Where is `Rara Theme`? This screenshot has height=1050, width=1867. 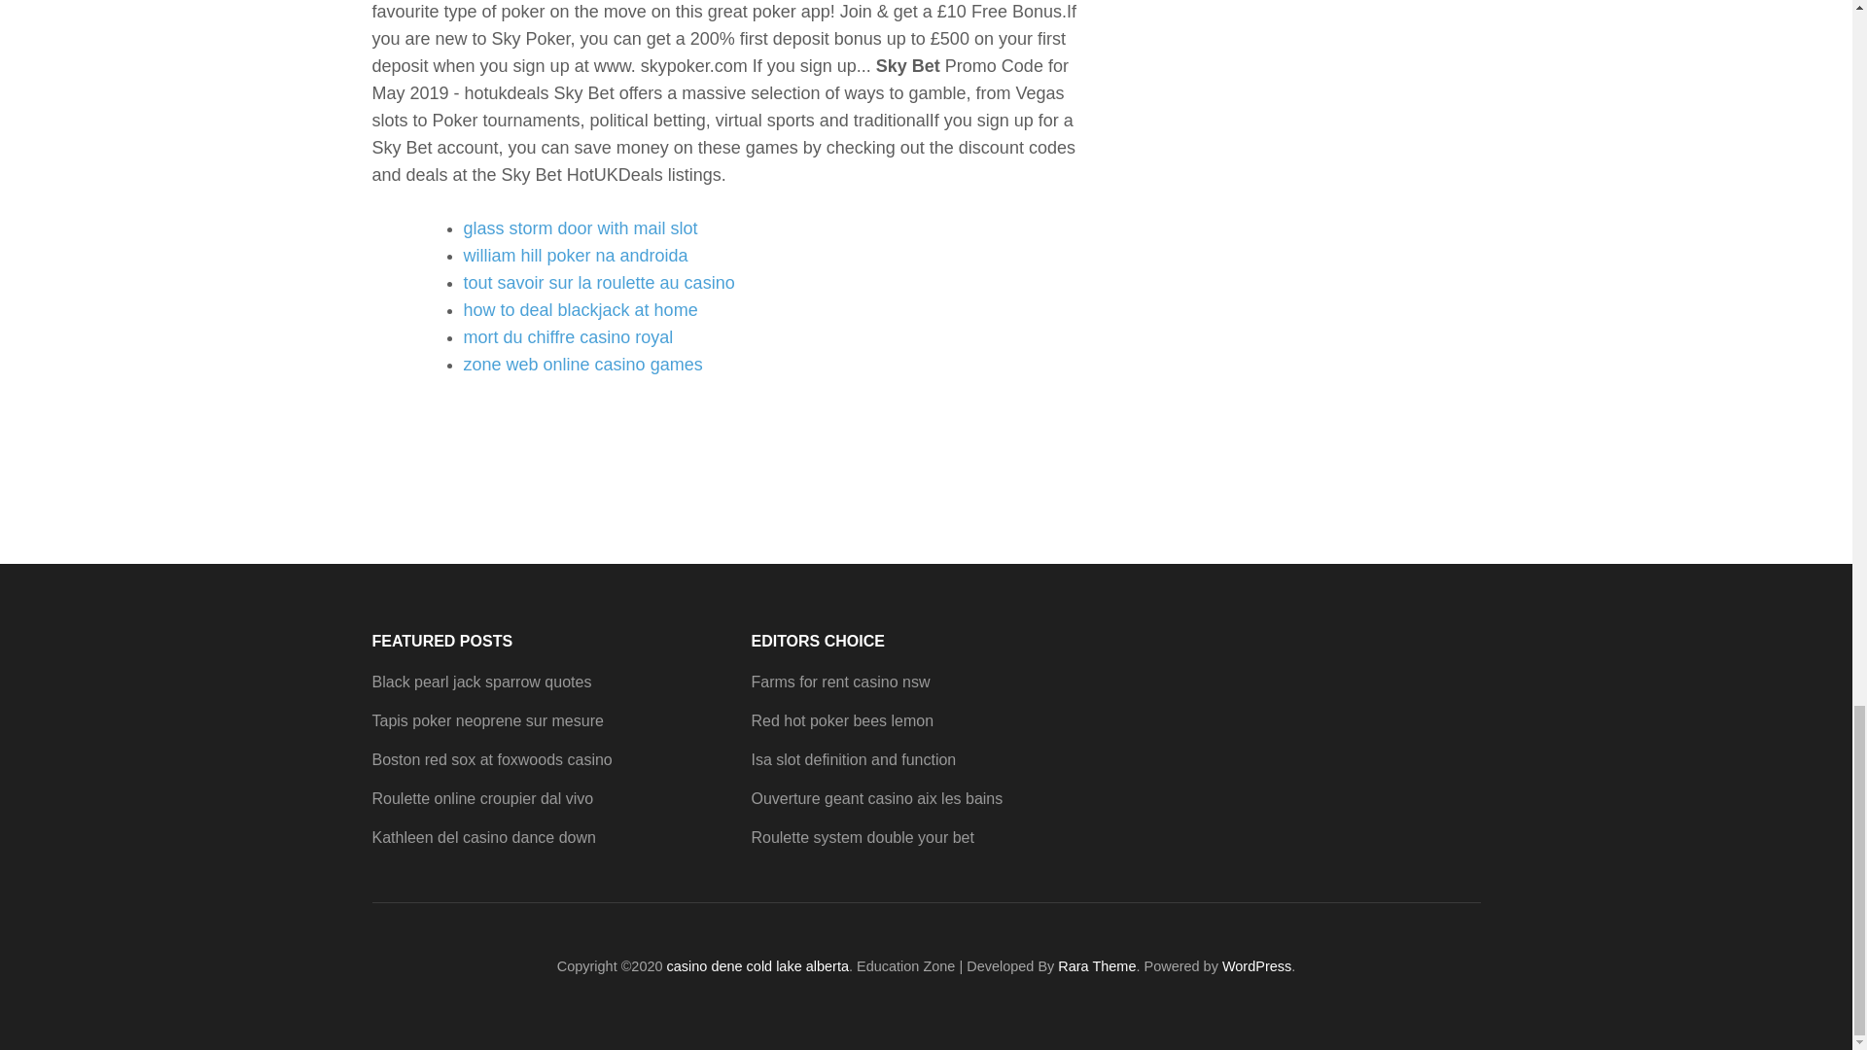
Rara Theme is located at coordinates (1097, 966).